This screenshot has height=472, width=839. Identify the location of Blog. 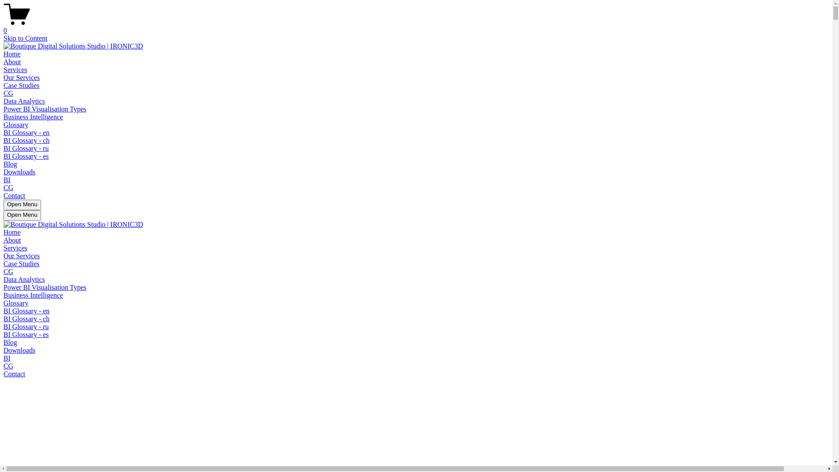
(10, 343).